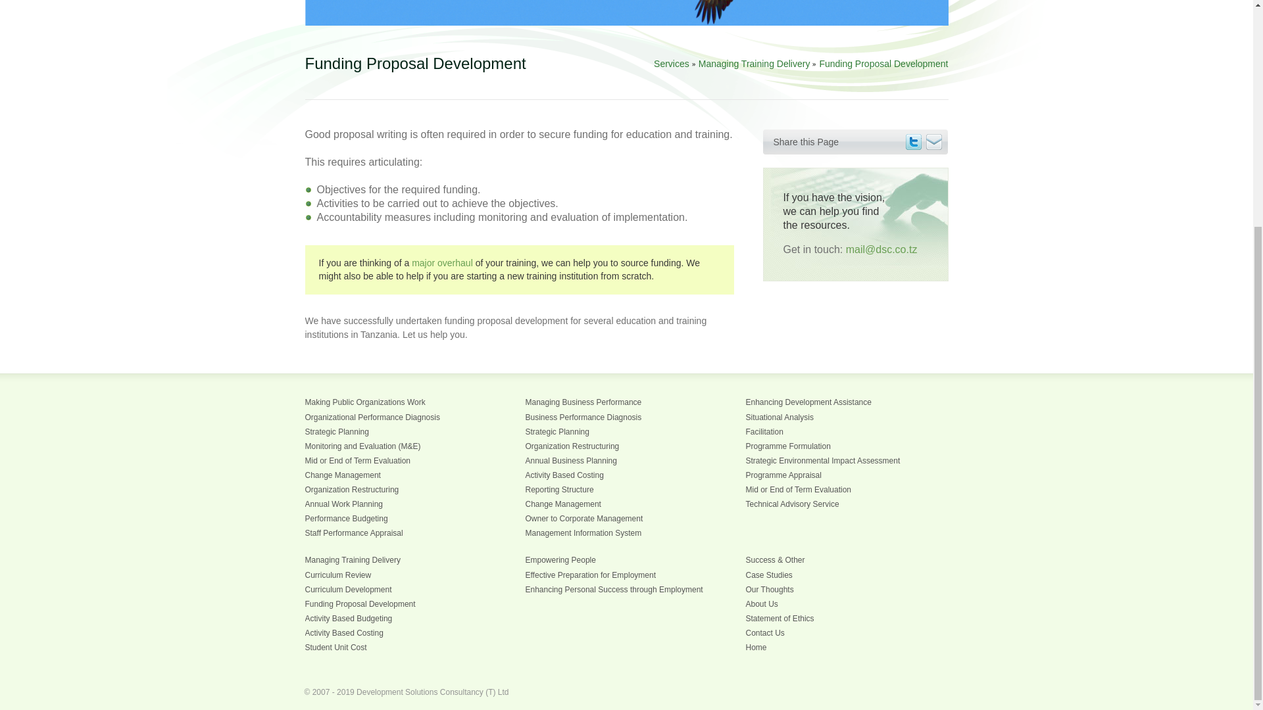 The width and height of the screenshot is (1263, 710). What do you see at coordinates (345, 504) in the screenshot?
I see `Annual Work Planning` at bounding box center [345, 504].